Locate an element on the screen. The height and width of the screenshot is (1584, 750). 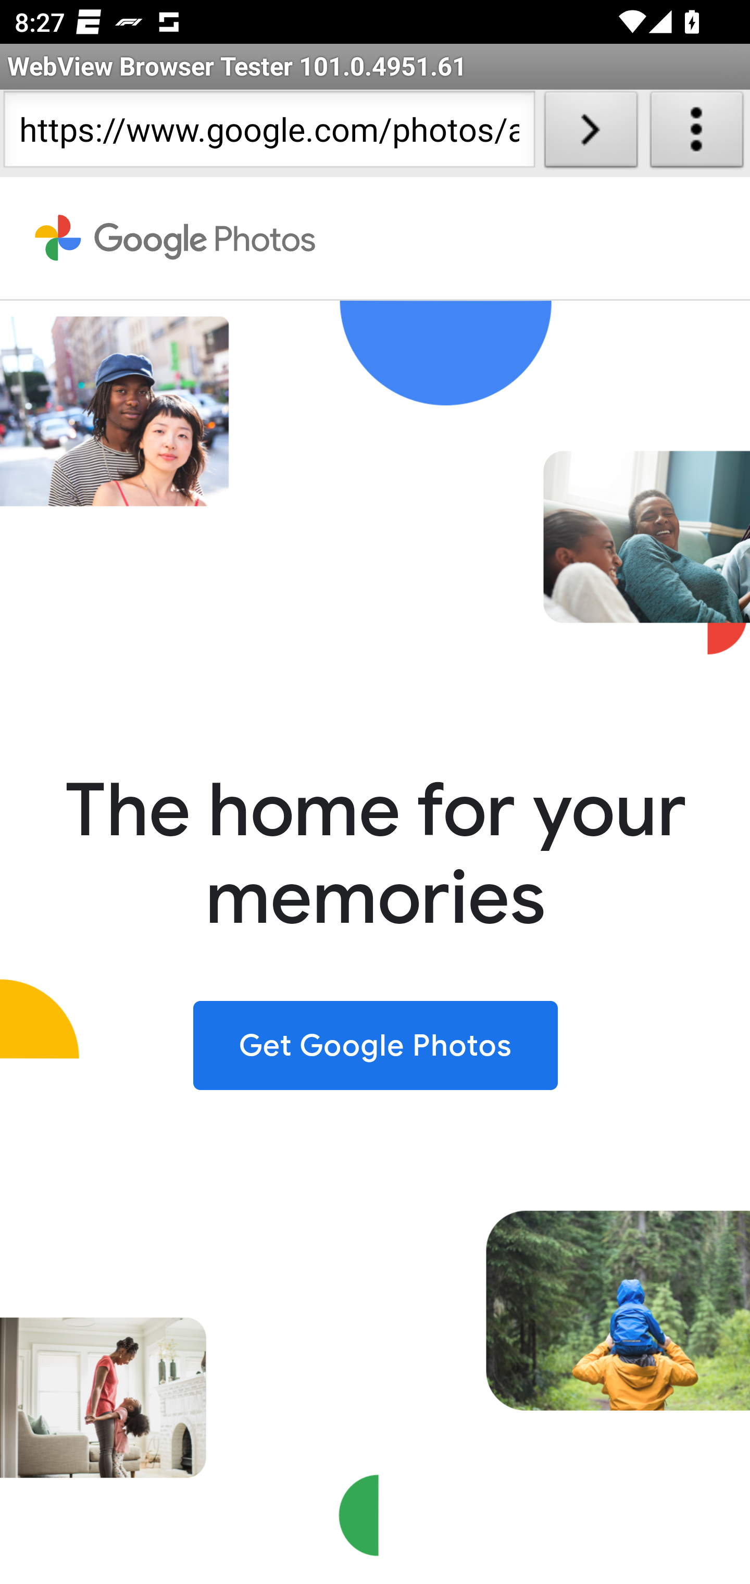
https://www.google.com/photos/about/ is located at coordinates (269, 133).